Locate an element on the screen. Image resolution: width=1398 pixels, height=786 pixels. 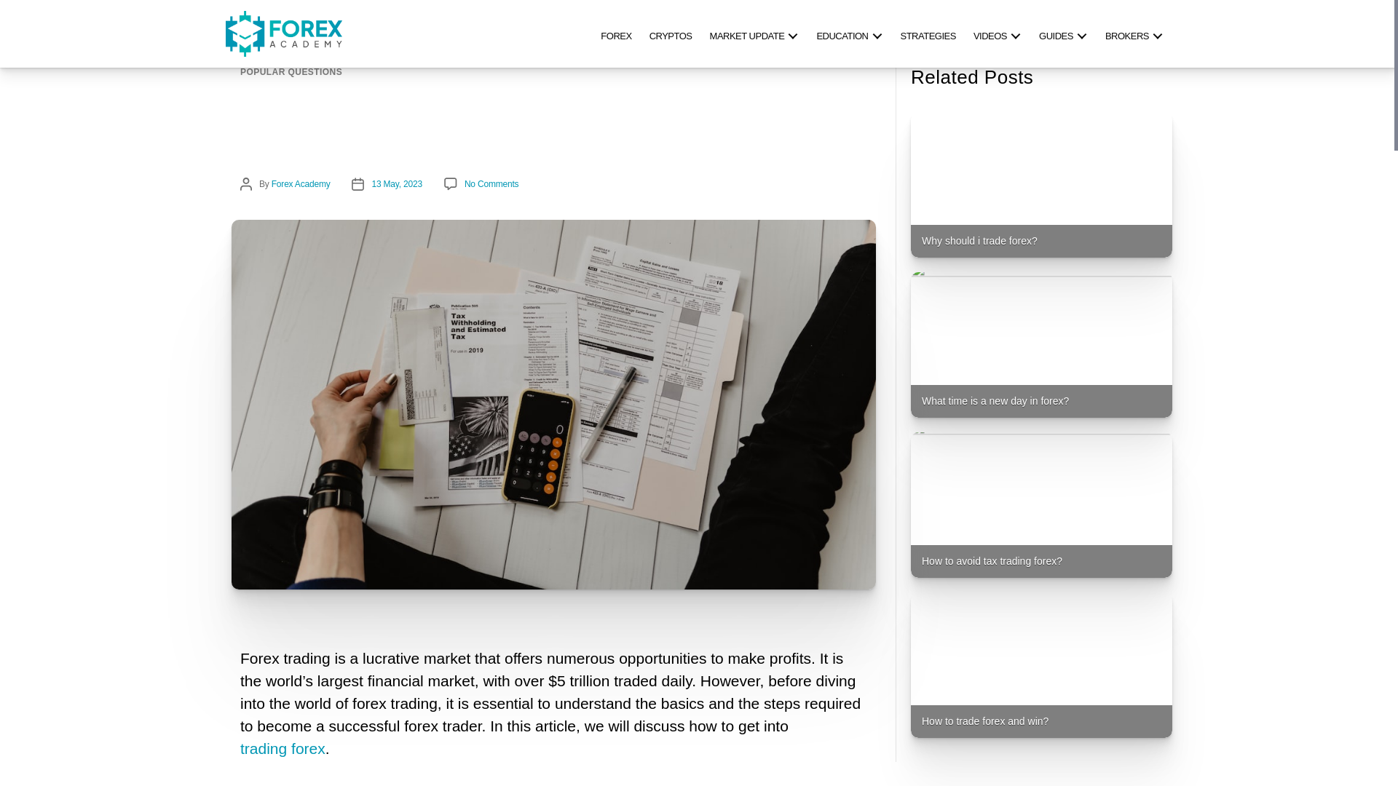
How to trade forex and win? is located at coordinates (1041, 665).